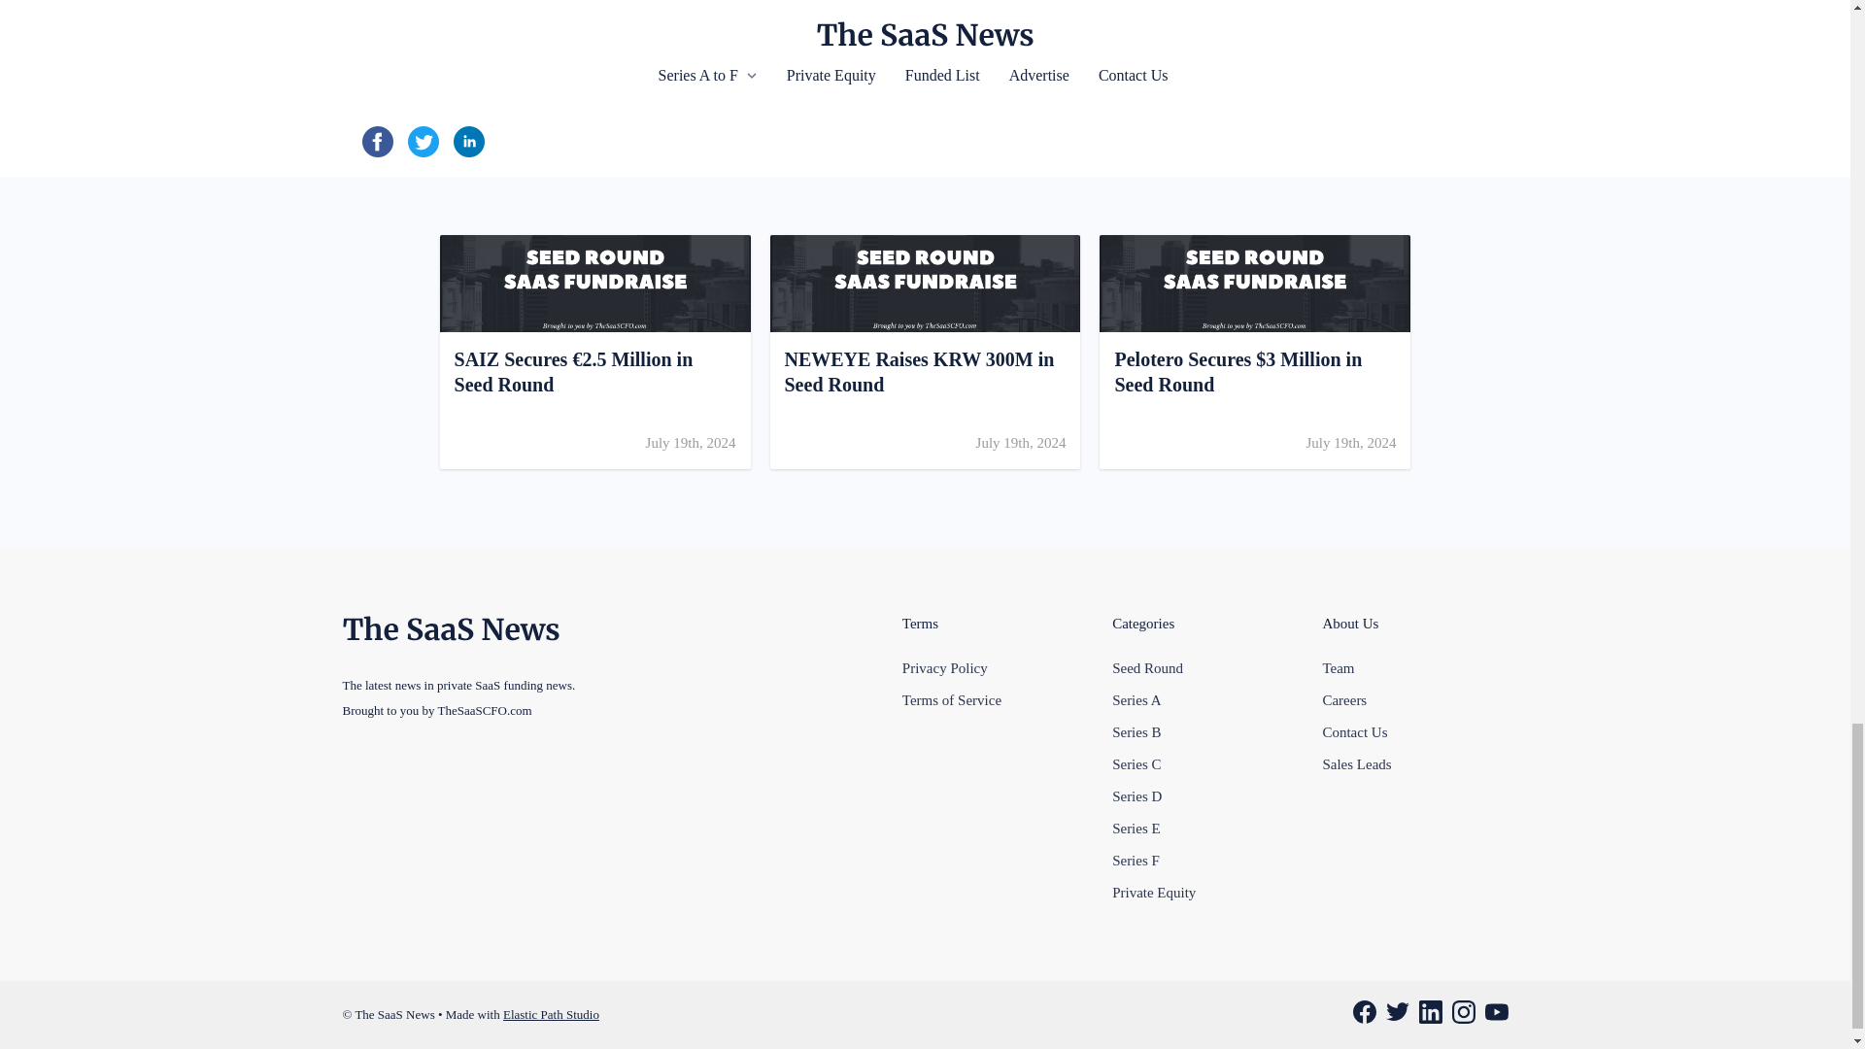 The height and width of the screenshot is (1049, 1865). What do you see at coordinates (945, 668) in the screenshot?
I see `Privacy Policy` at bounding box center [945, 668].